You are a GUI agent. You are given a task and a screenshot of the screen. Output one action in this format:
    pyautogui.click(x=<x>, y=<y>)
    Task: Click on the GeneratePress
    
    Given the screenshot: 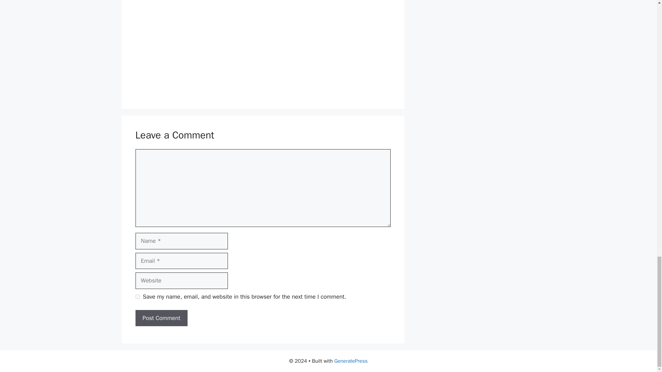 What is the action you would take?
    pyautogui.click(x=351, y=361)
    